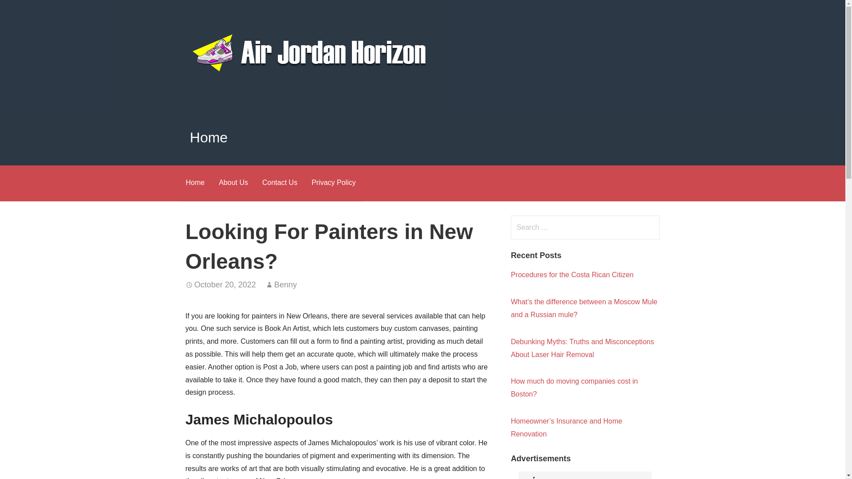 The height and width of the screenshot is (479, 852). What do you see at coordinates (285, 285) in the screenshot?
I see `Benny` at bounding box center [285, 285].